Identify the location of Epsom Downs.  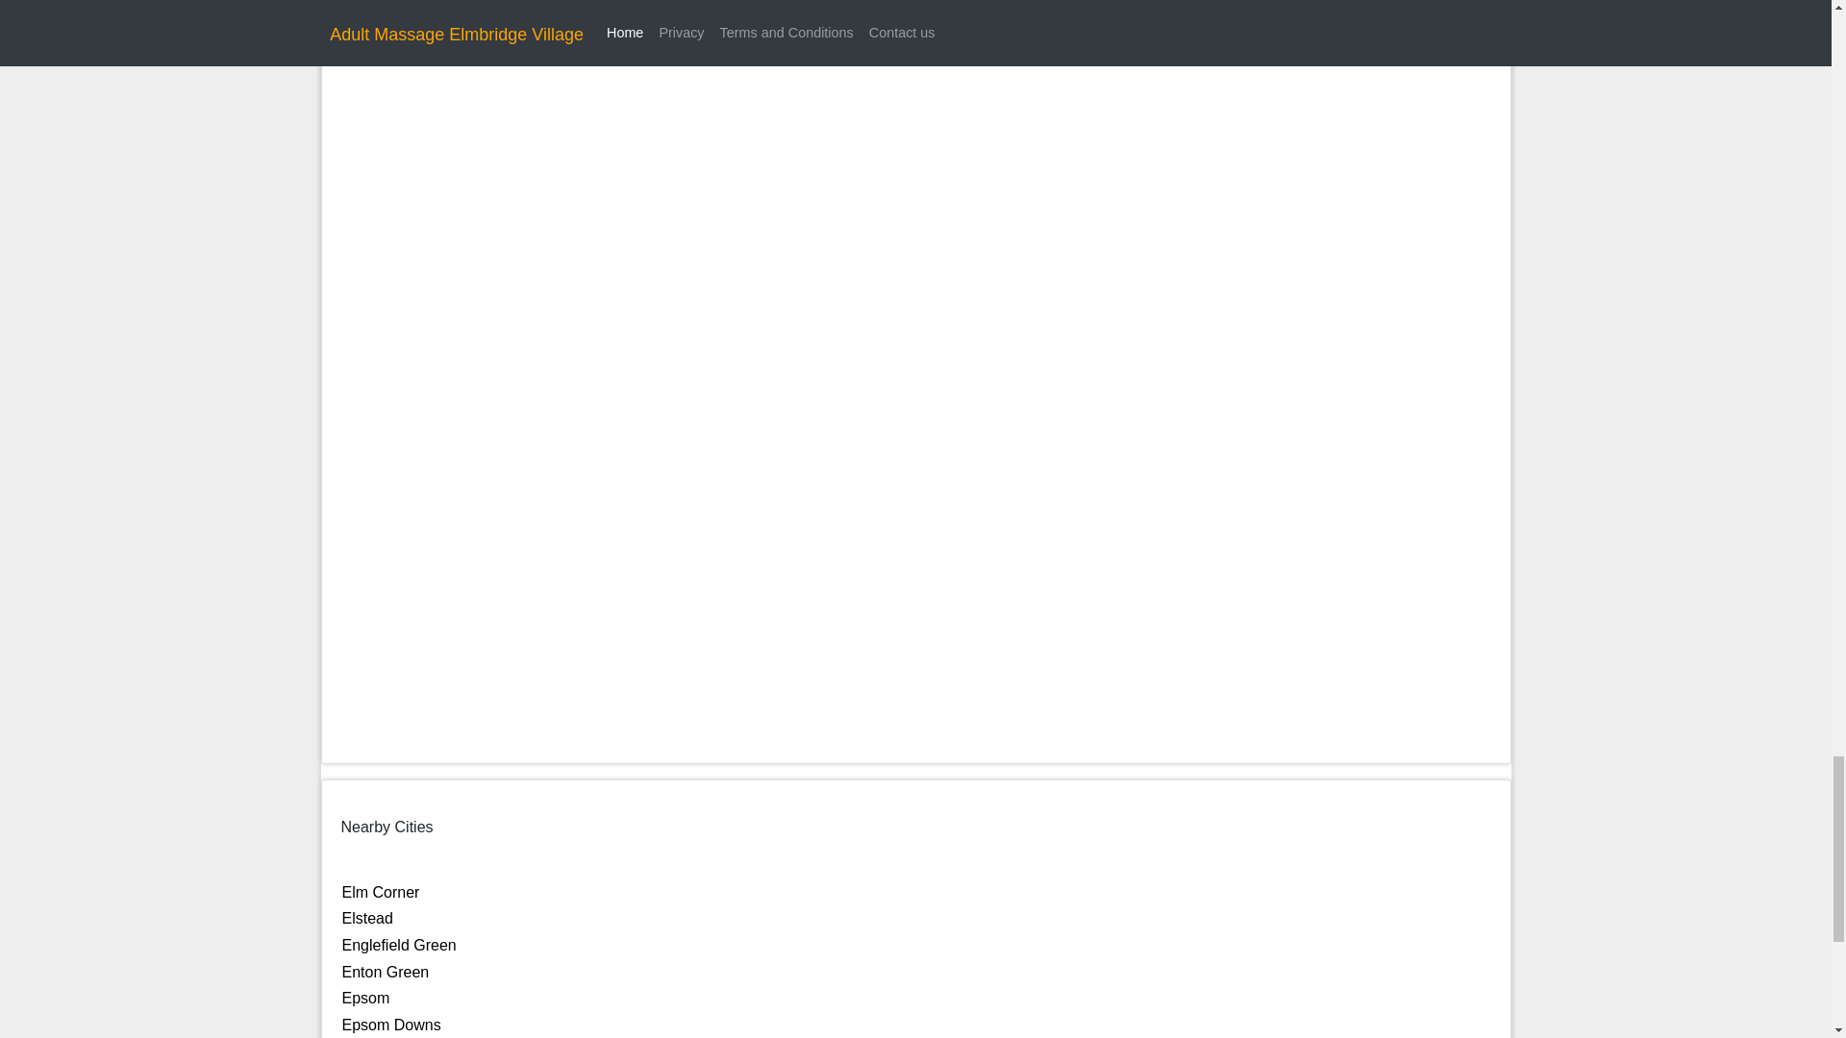
(390, 1025).